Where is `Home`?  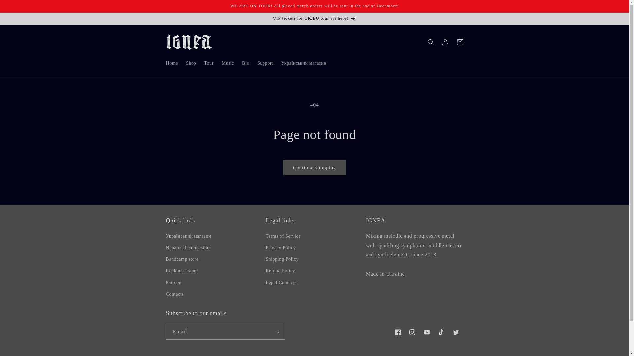 Home is located at coordinates (172, 63).